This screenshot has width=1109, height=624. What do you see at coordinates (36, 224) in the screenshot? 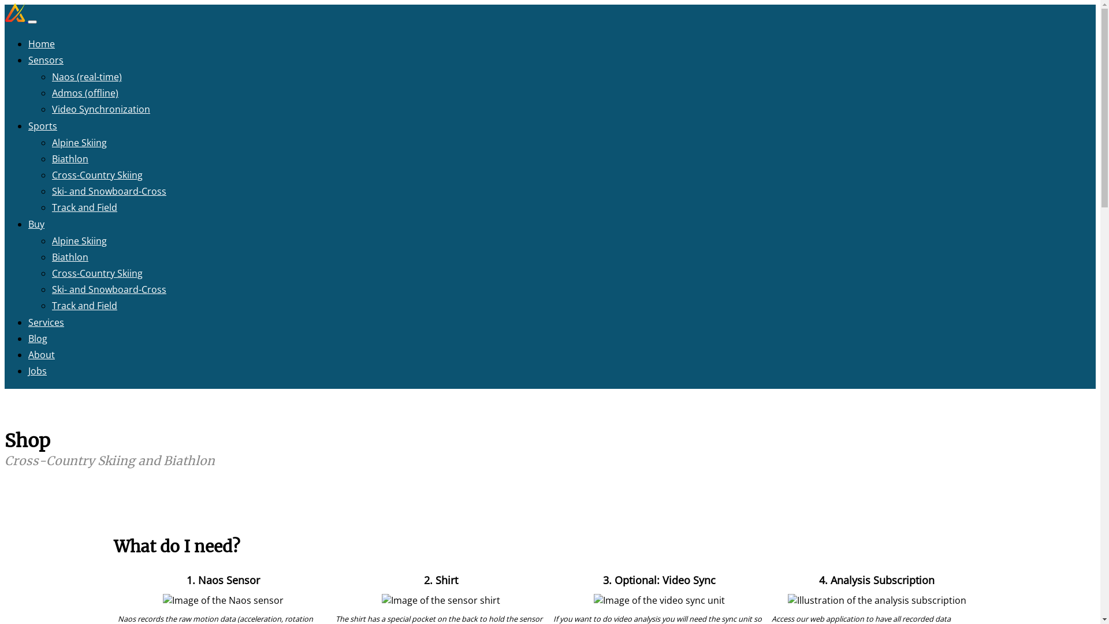
I see `Buy` at bounding box center [36, 224].